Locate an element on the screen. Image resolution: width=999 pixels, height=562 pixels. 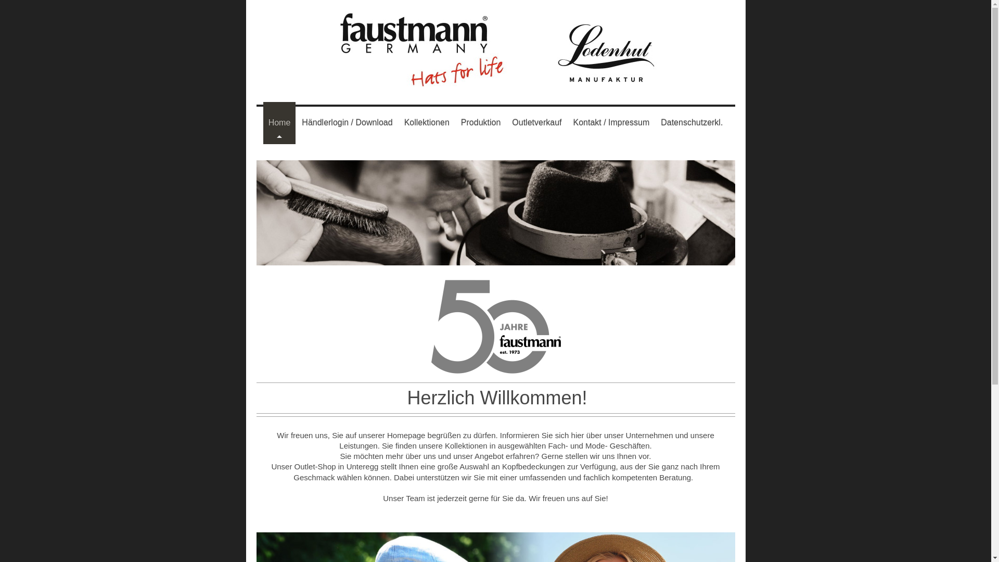
Home is located at coordinates (280, 123).